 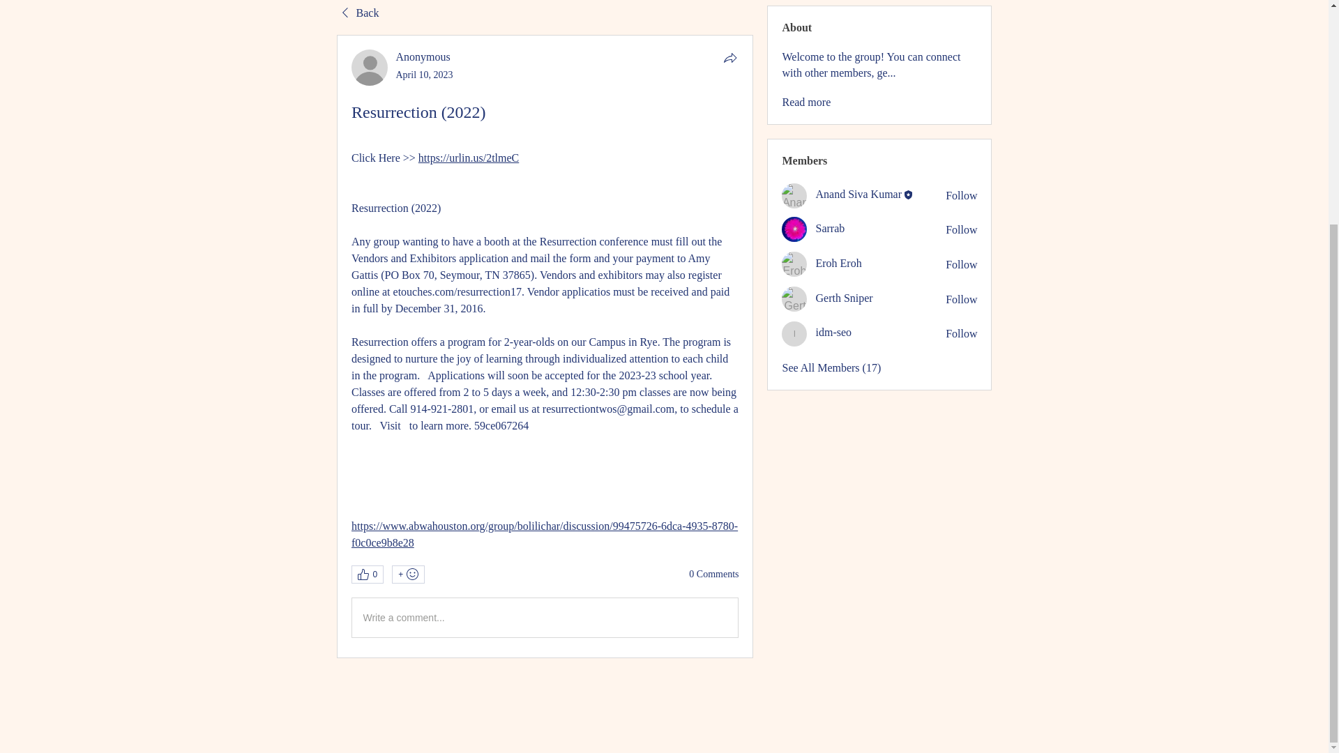 I want to click on Follow, so click(x=961, y=333).